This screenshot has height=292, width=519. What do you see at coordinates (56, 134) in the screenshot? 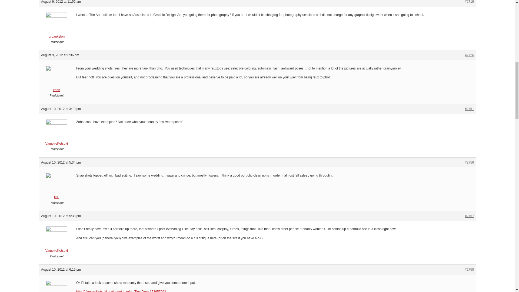
I see `View VampireKetsuki's profile` at bounding box center [56, 134].